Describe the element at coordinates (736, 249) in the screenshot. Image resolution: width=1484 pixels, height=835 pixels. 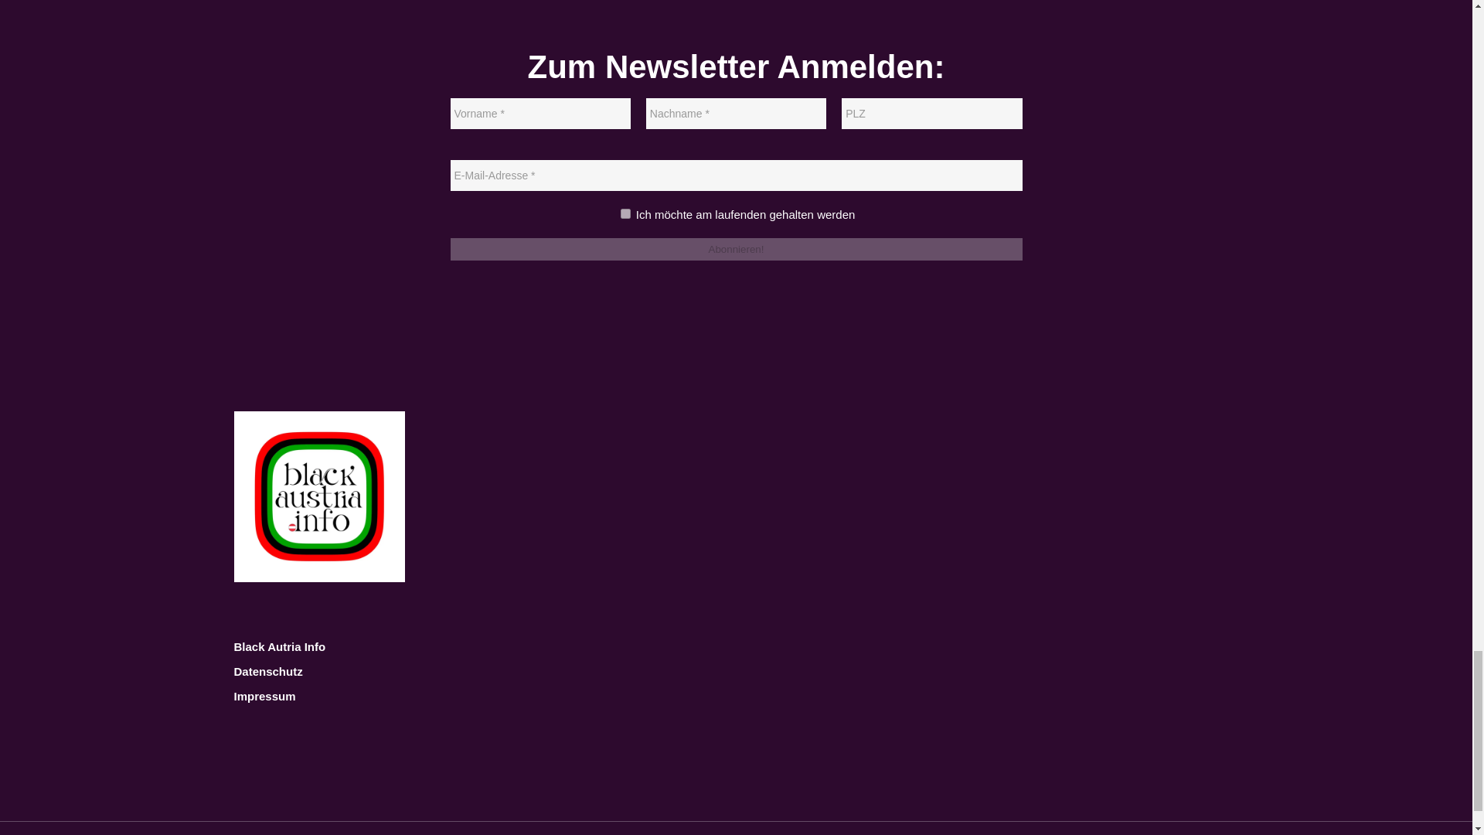
I see `Abonnieren!` at that location.